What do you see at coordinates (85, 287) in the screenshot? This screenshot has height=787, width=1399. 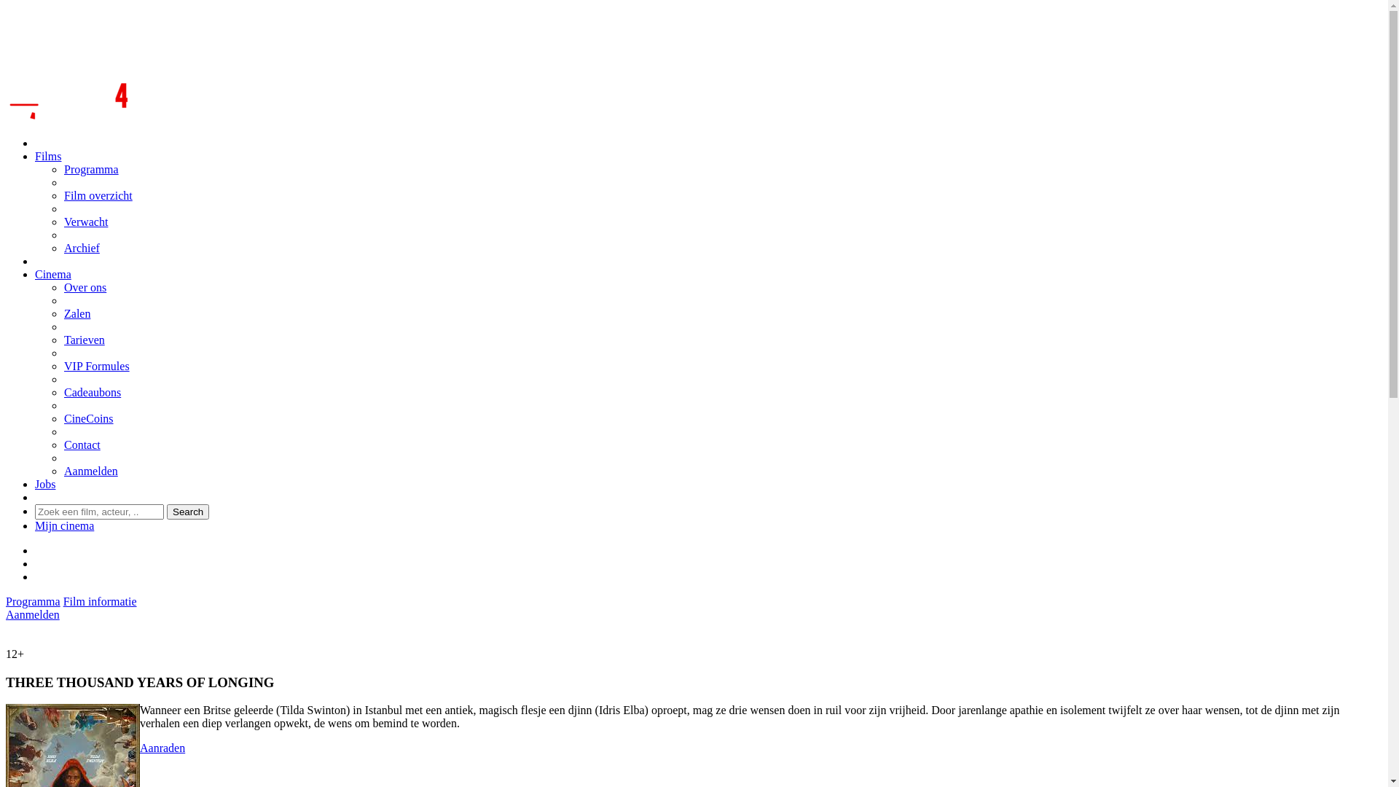 I see `Over ons` at bounding box center [85, 287].